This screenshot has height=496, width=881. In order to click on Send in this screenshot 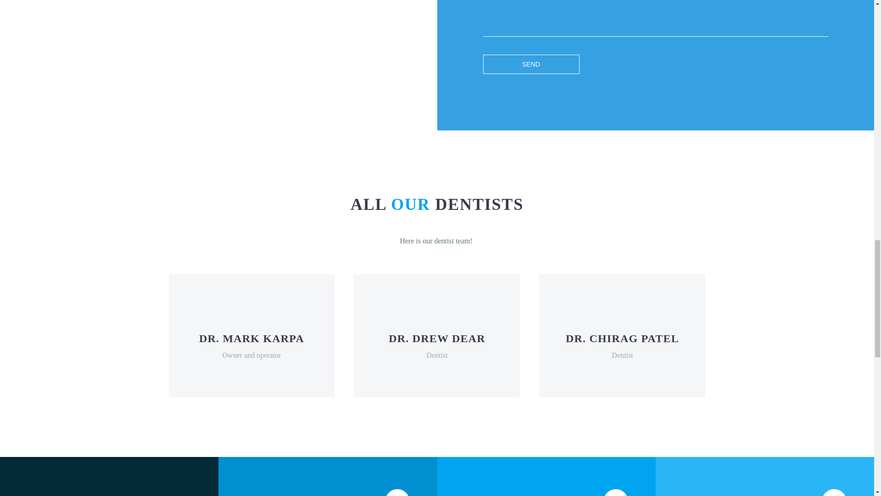, I will do `click(530, 64)`.